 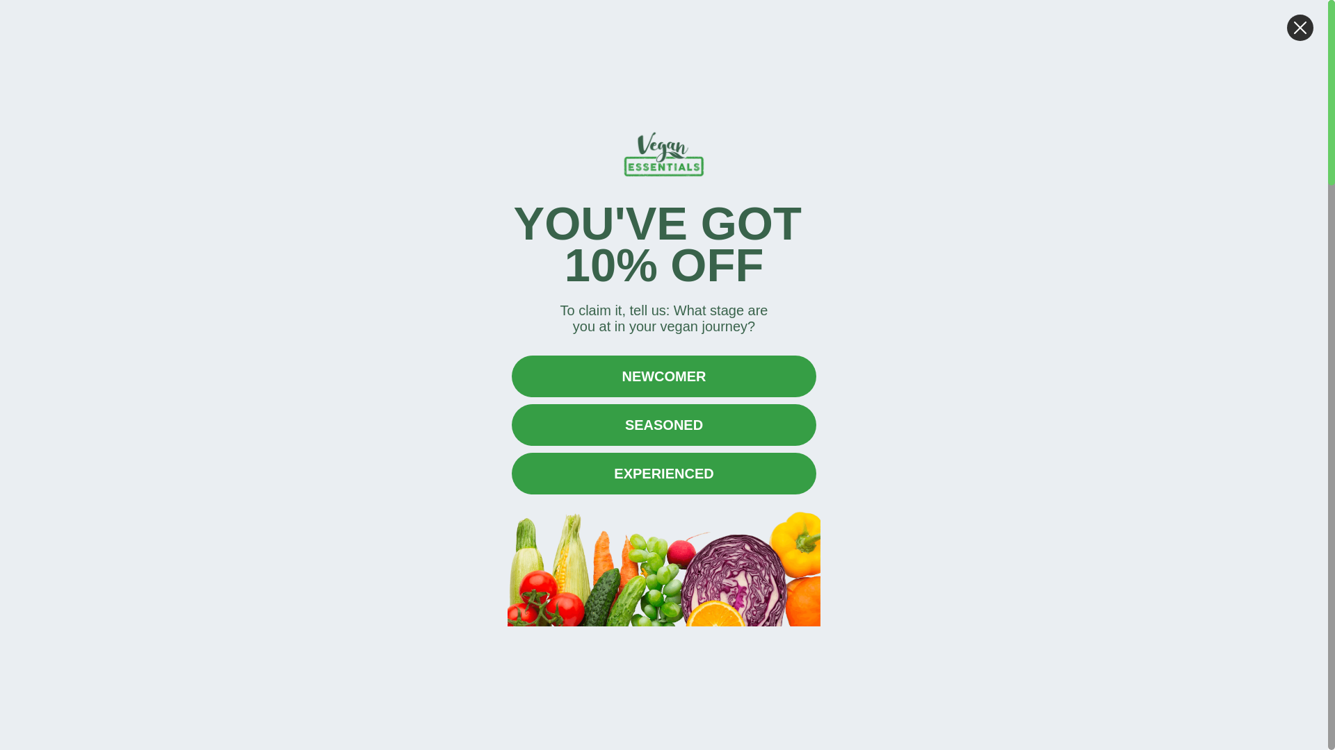 What do you see at coordinates (204, 435) in the screenshot?
I see `Gluten Free` at bounding box center [204, 435].